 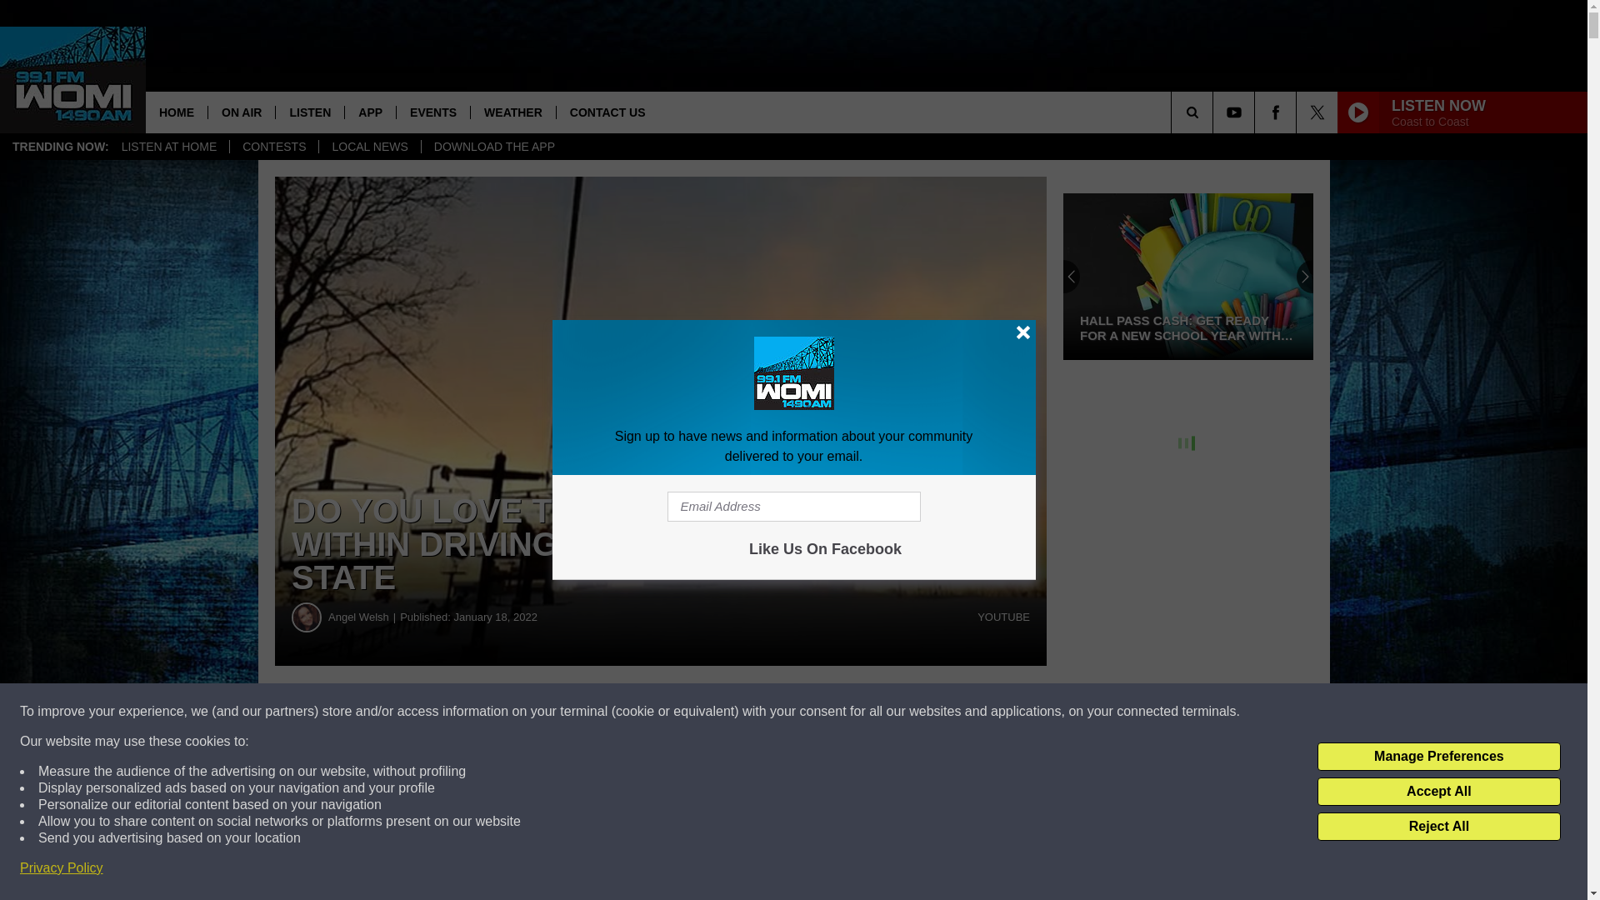 I want to click on LISTEN AT HOME, so click(x=169, y=147).